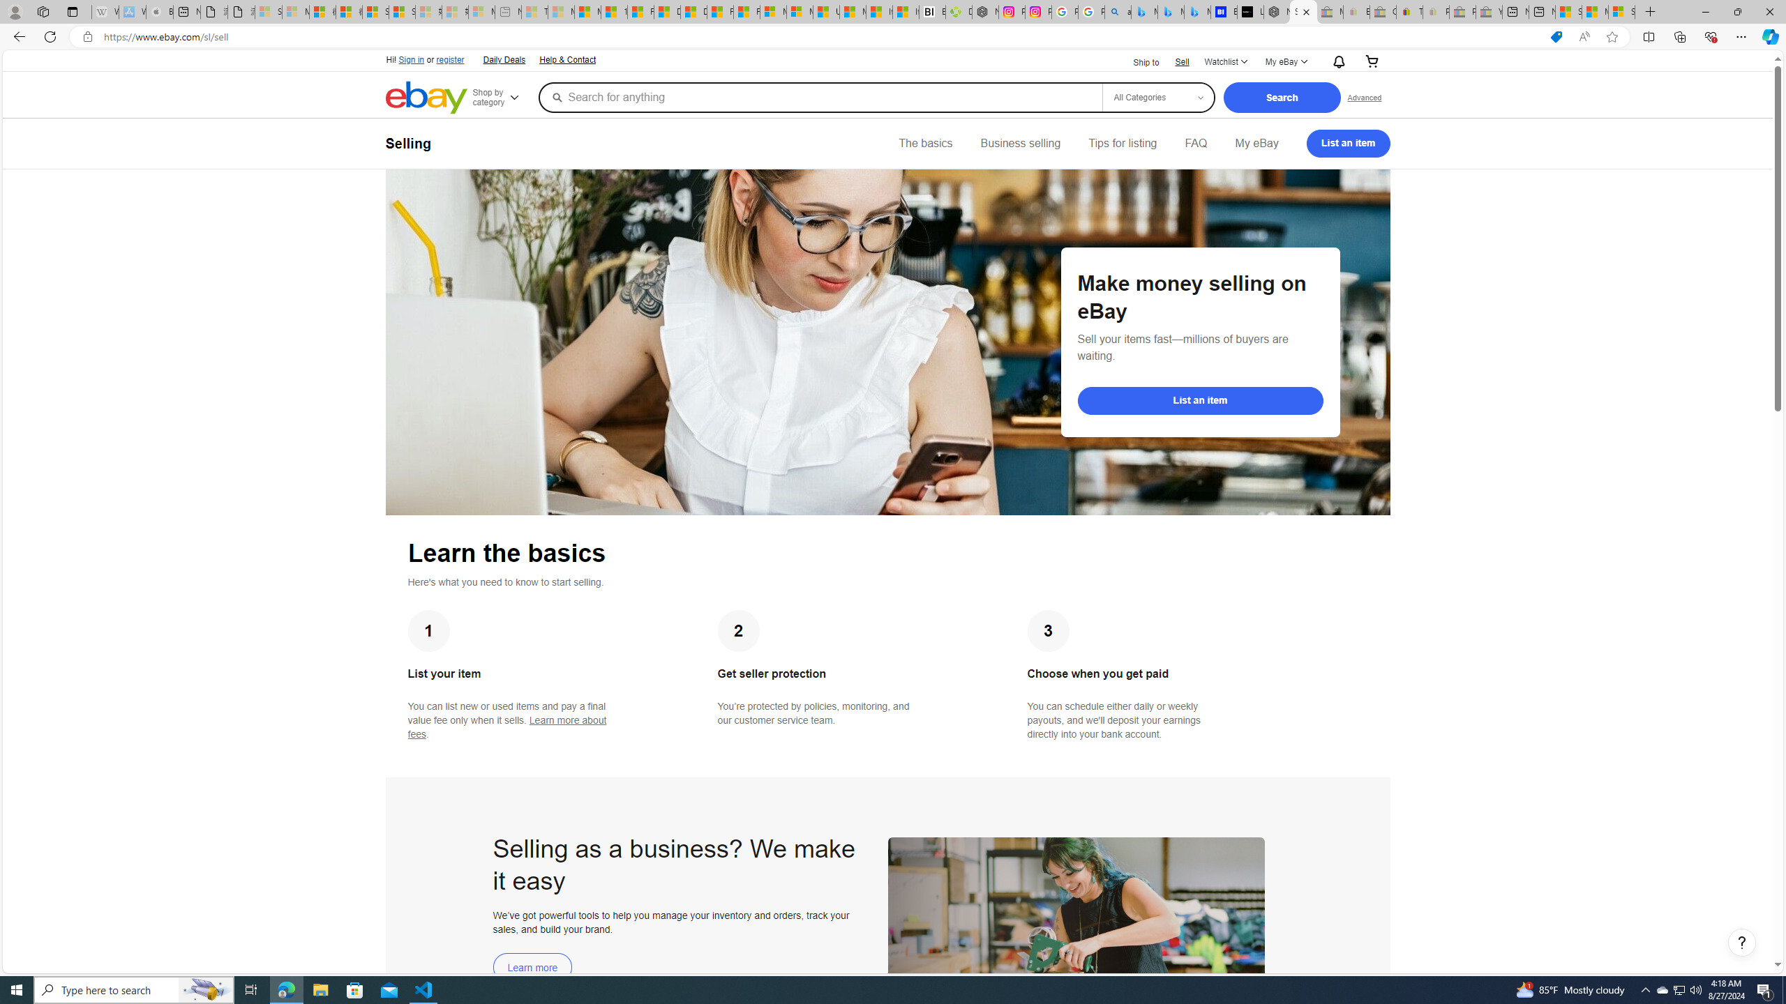  Describe the element at coordinates (506, 727) in the screenshot. I see `Learn more about fees - opens in new window or tab.` at that location.